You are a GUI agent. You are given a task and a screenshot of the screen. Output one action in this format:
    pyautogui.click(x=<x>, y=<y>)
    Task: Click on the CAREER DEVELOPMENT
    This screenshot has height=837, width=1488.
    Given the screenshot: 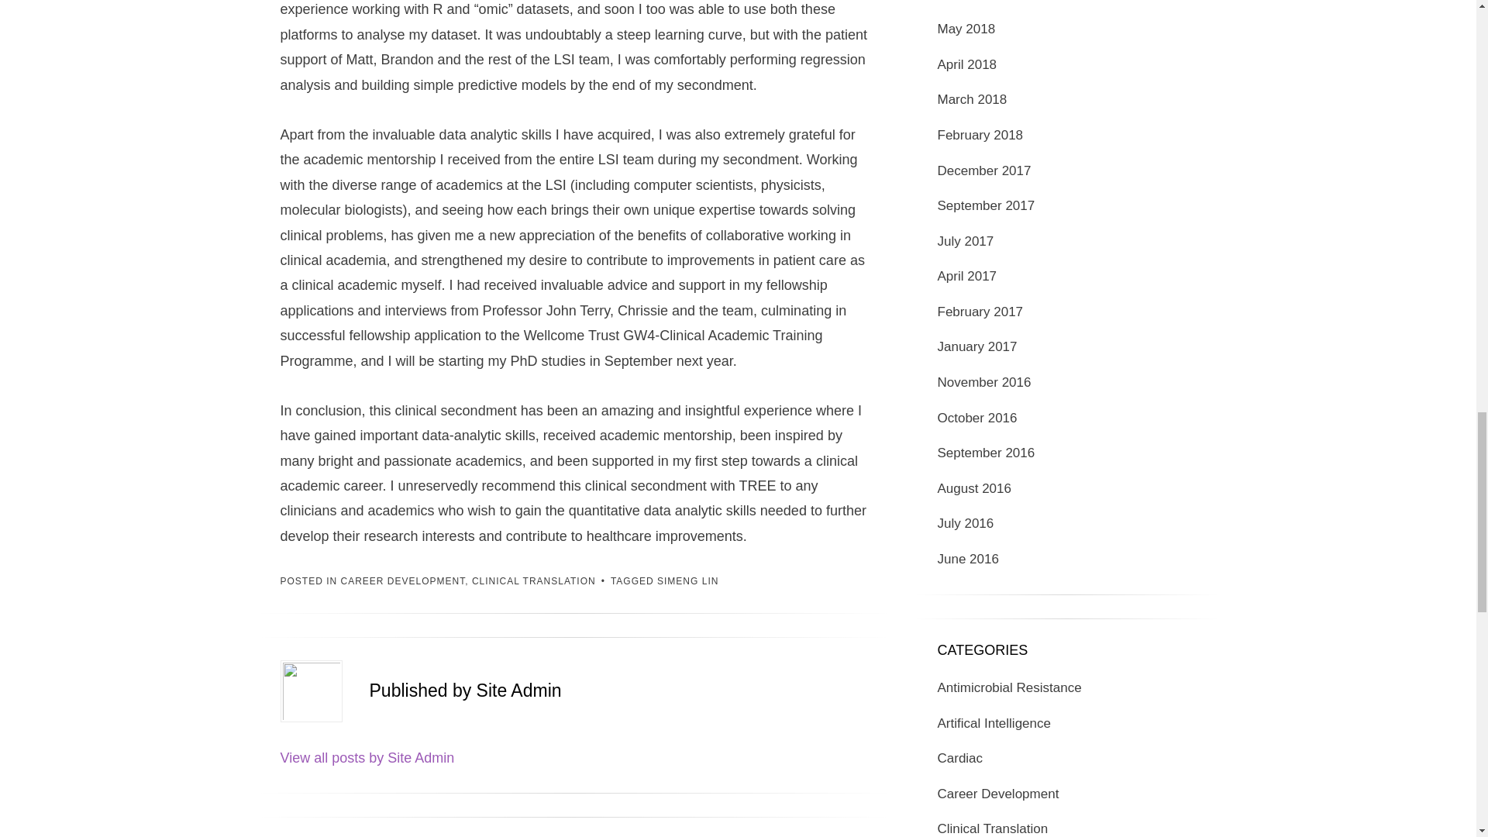 What is the action you would take?
    pyautogui.click(x=403, y=581)
    